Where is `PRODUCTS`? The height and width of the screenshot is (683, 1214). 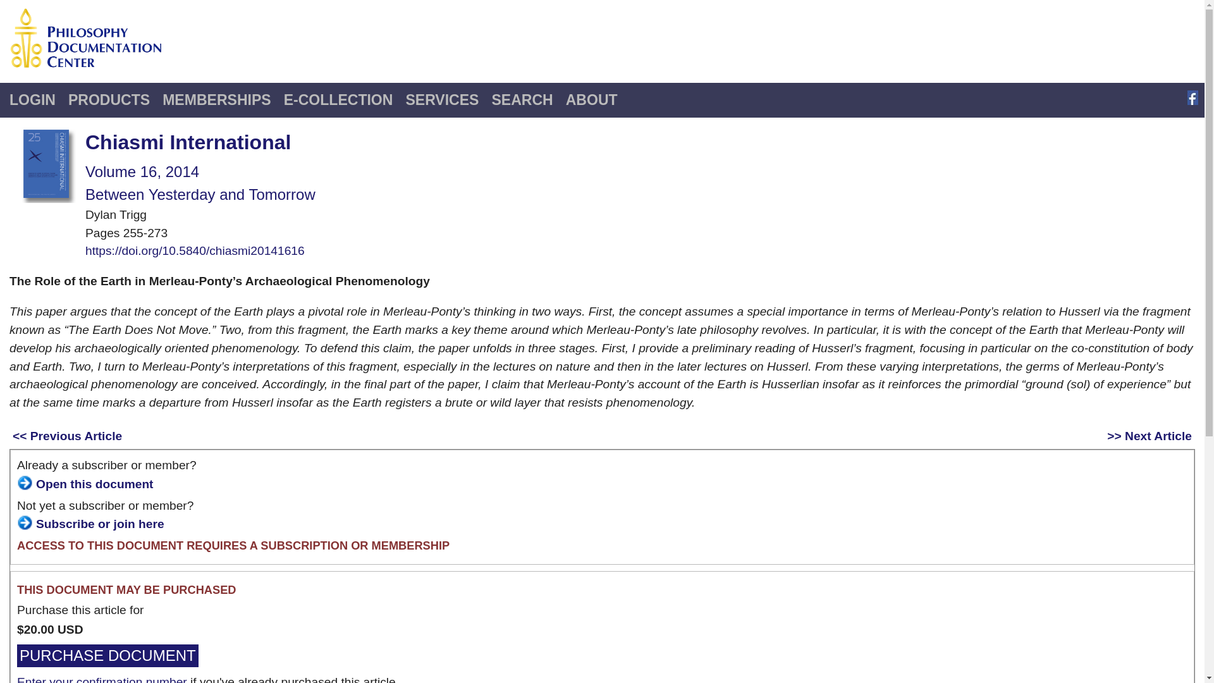
PRODUCTS is located at coordinates (109, 100).